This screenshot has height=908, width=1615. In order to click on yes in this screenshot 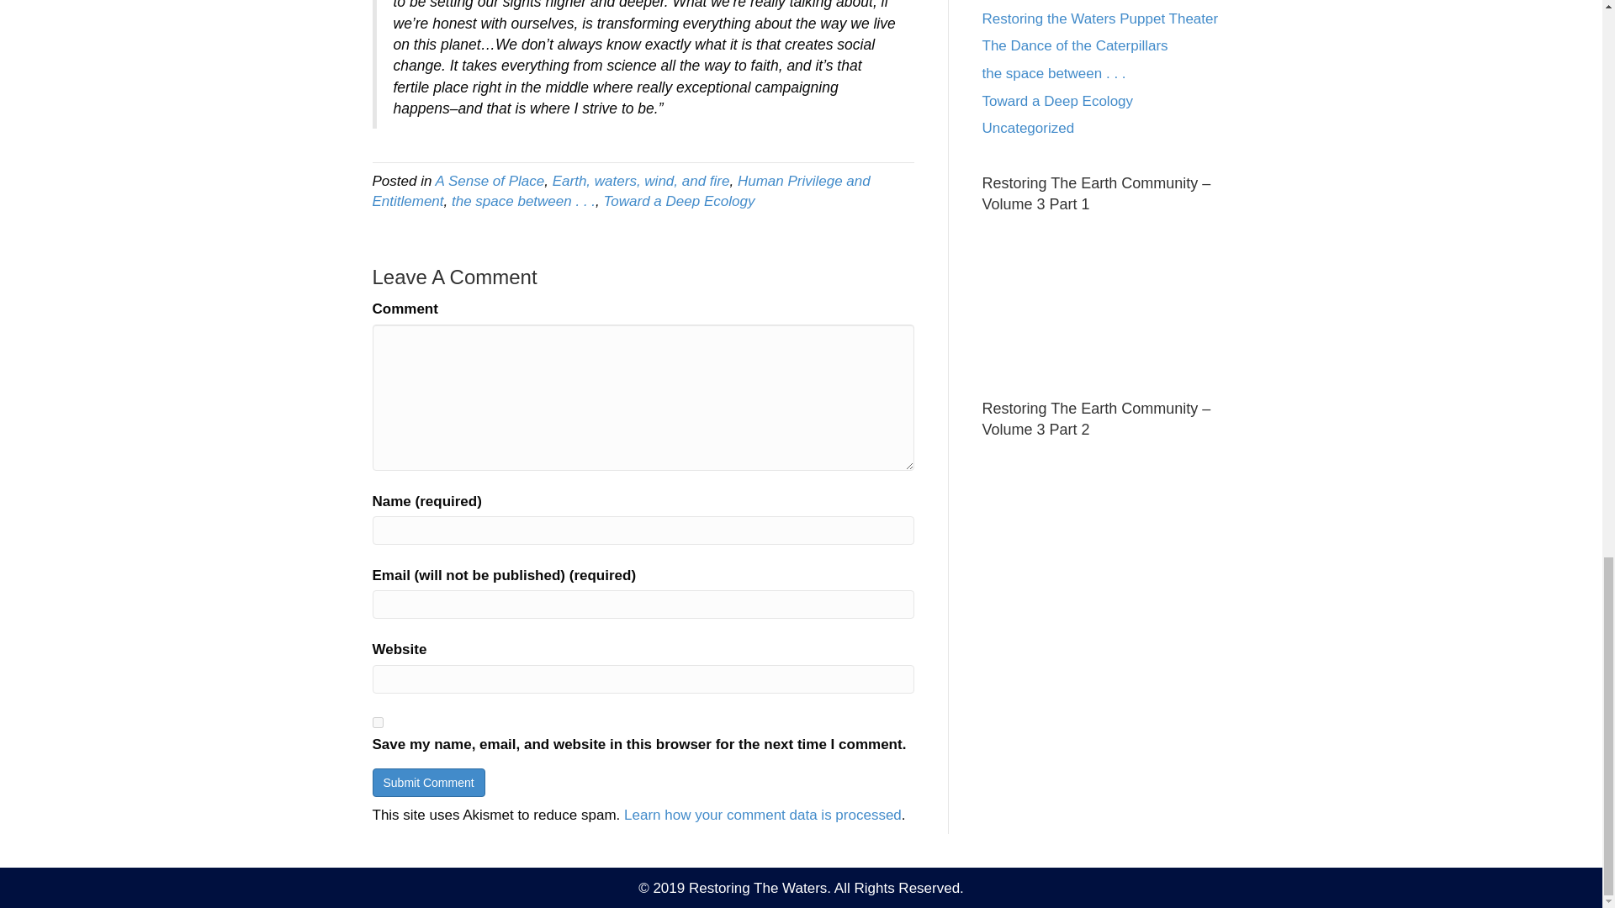, I will do `click(377, 723)`.